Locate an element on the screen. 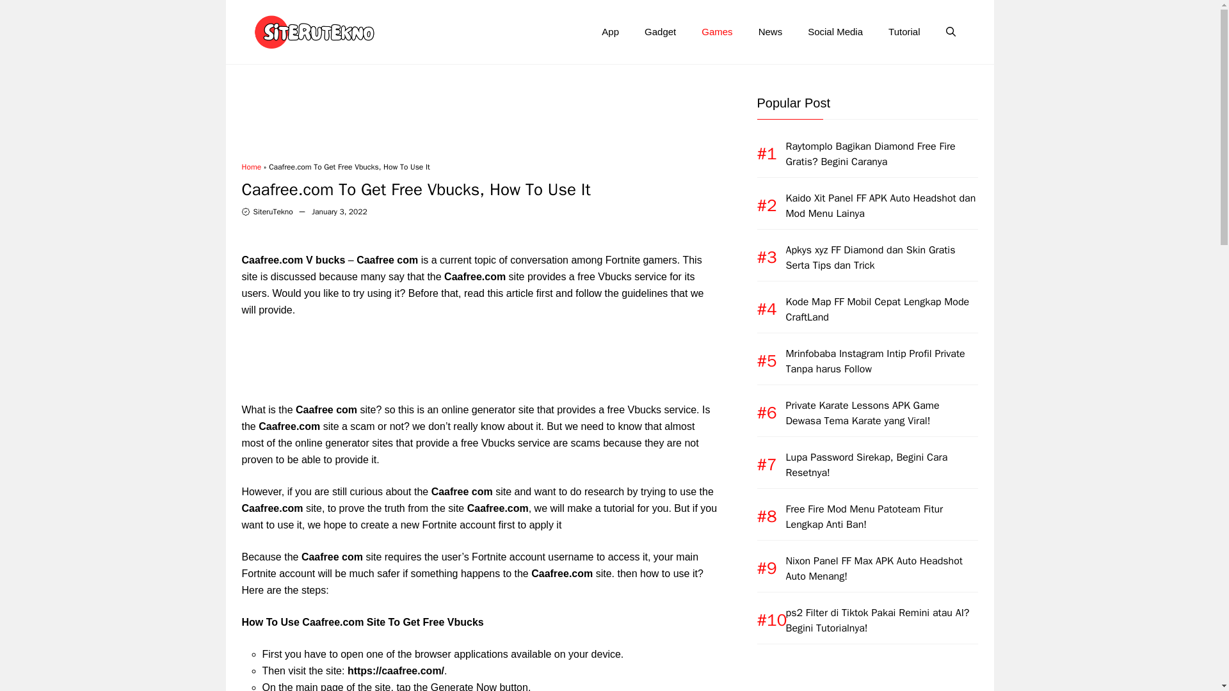 Image resolution: width=1229 pixels, height=691 pixels. News is located at coordinates (771, 32).